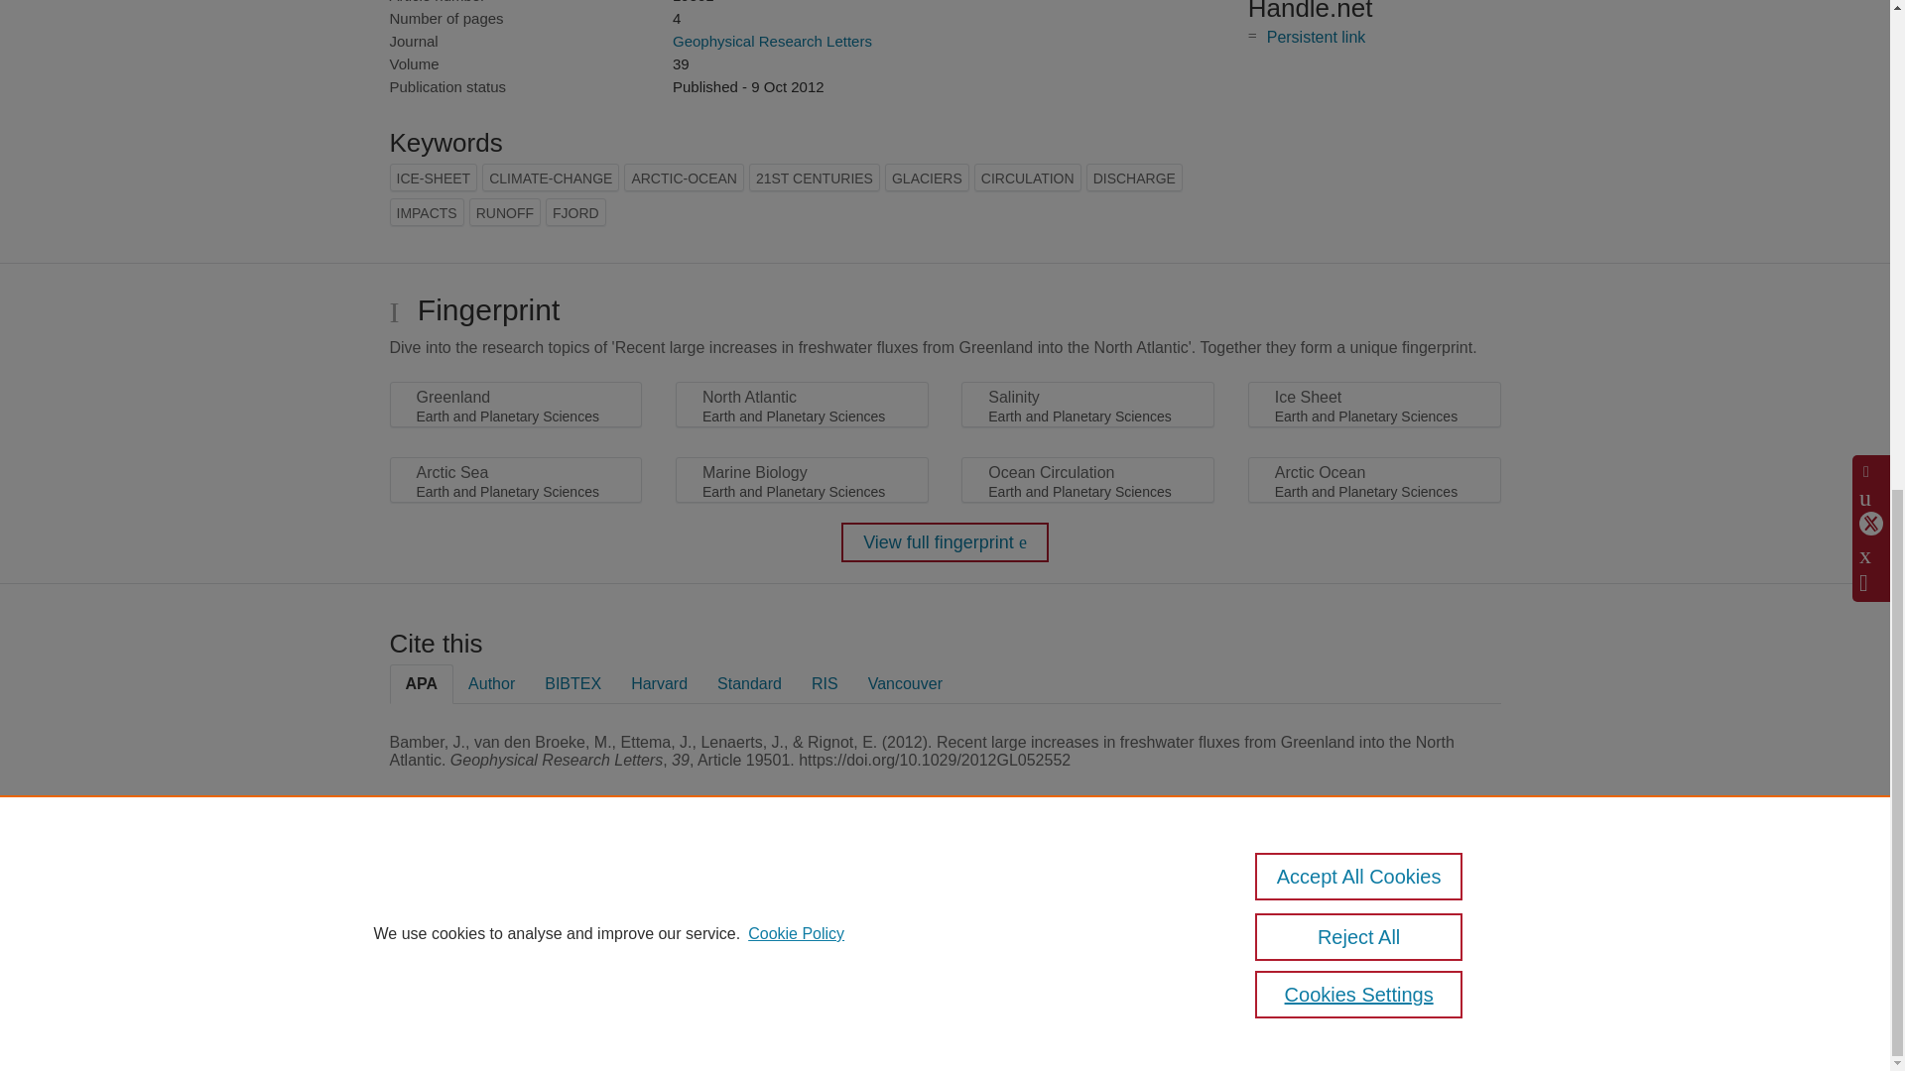  Describe the element at coordinates (1316, 38) in the screenshot. I see `Persistent link` at that location.